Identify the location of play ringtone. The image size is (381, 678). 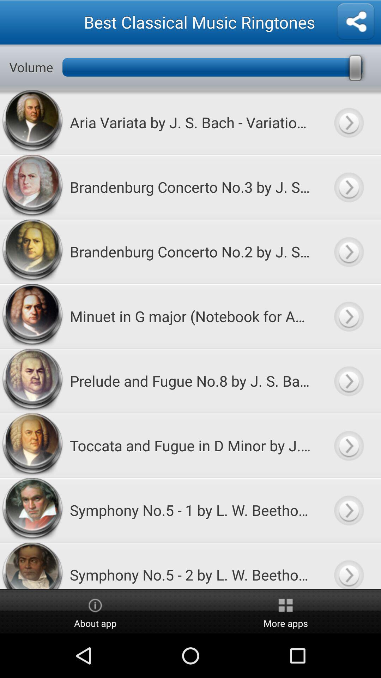
(349, 316).